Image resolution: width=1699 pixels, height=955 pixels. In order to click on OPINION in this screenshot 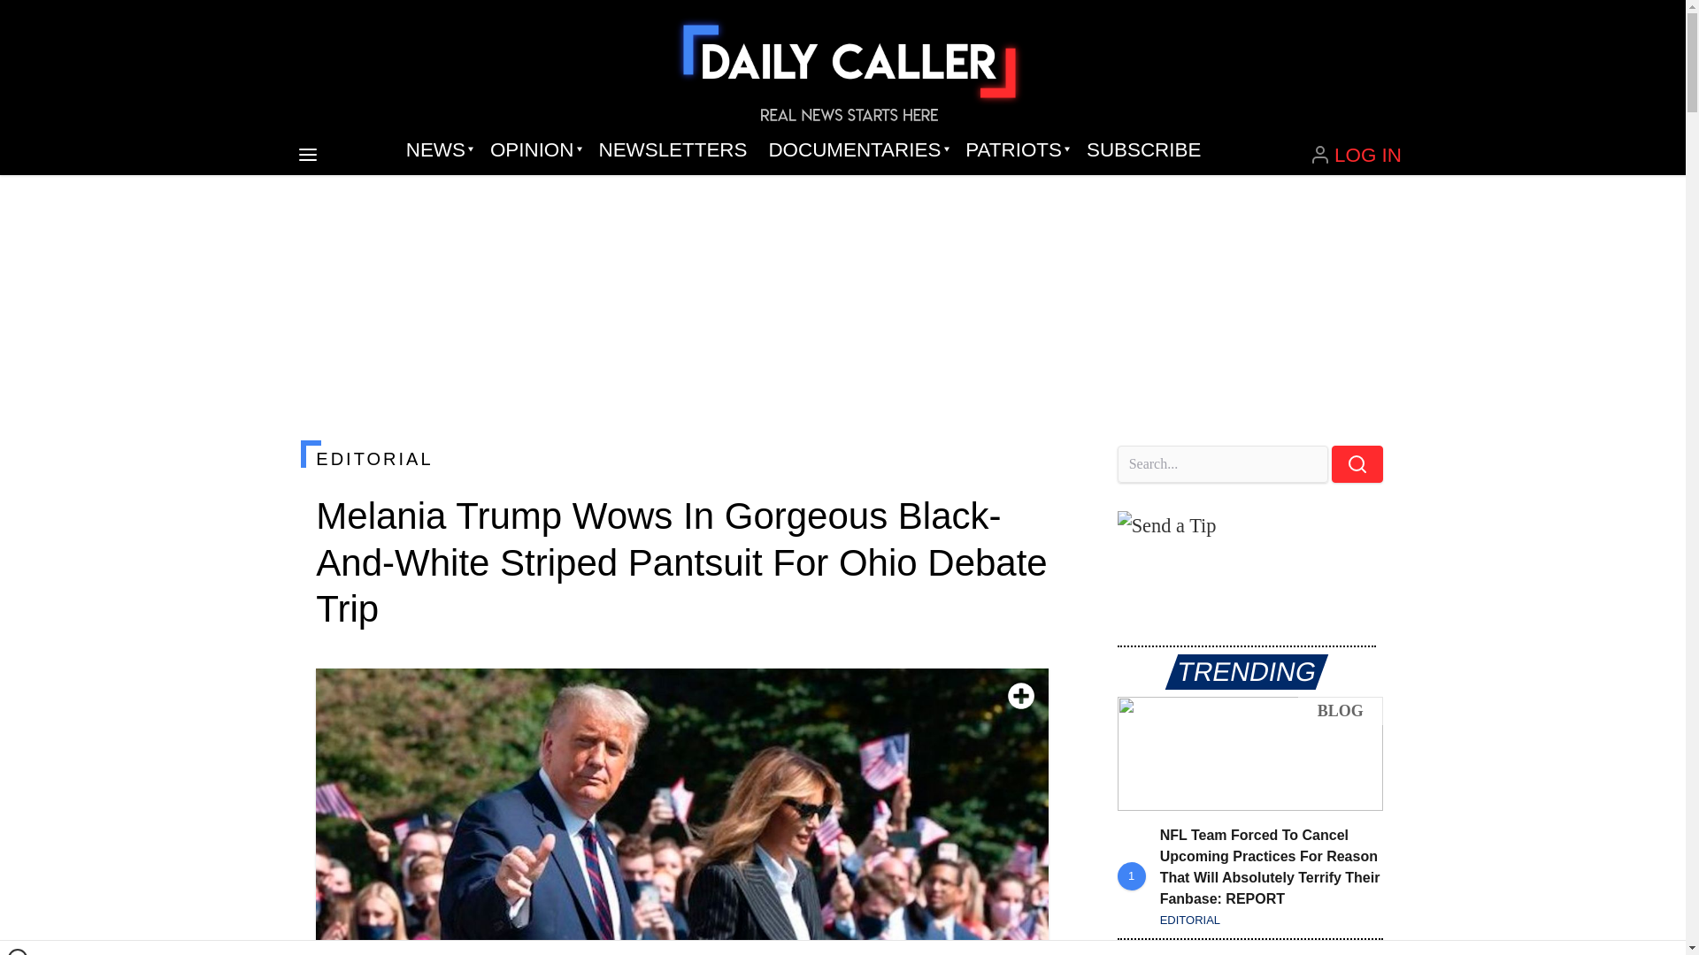, I will do `click(533, 150)`.